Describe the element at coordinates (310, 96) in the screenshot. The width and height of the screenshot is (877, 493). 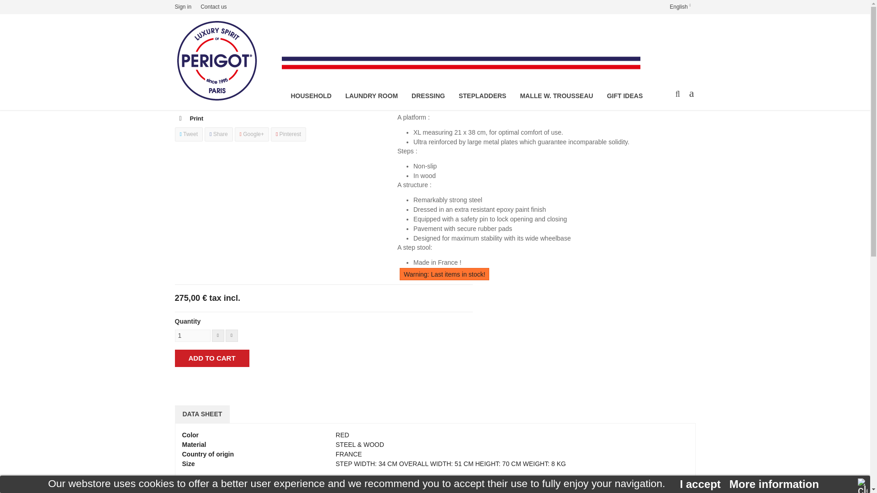
I see `HOUSEHOLD` at that location.